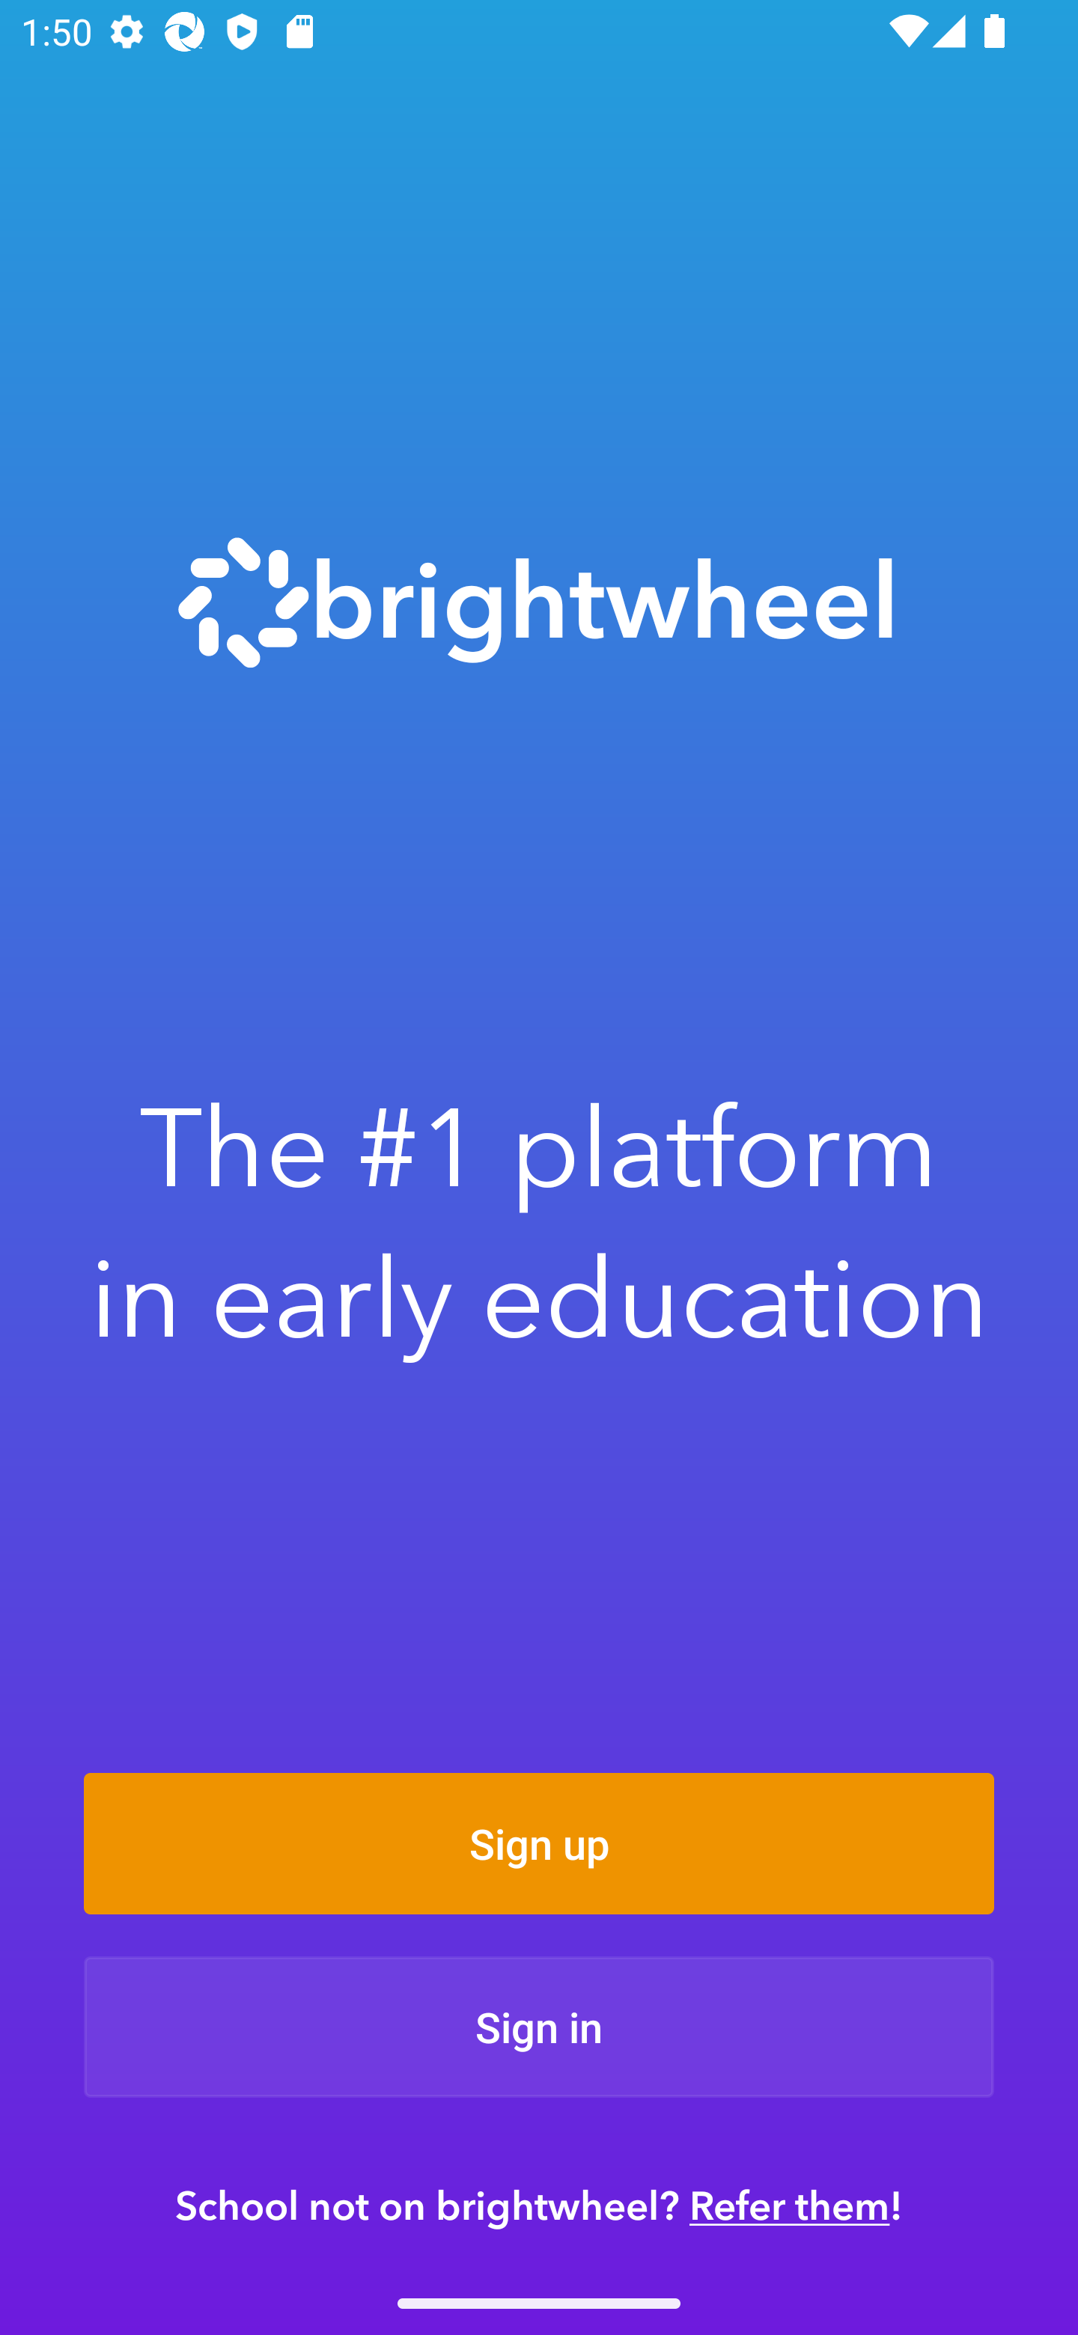 The width and height of the screenshot is (1078, 2335). Describe the element at coordinates (539, 2027) in the screenshot. I see `Sign in` at that location.